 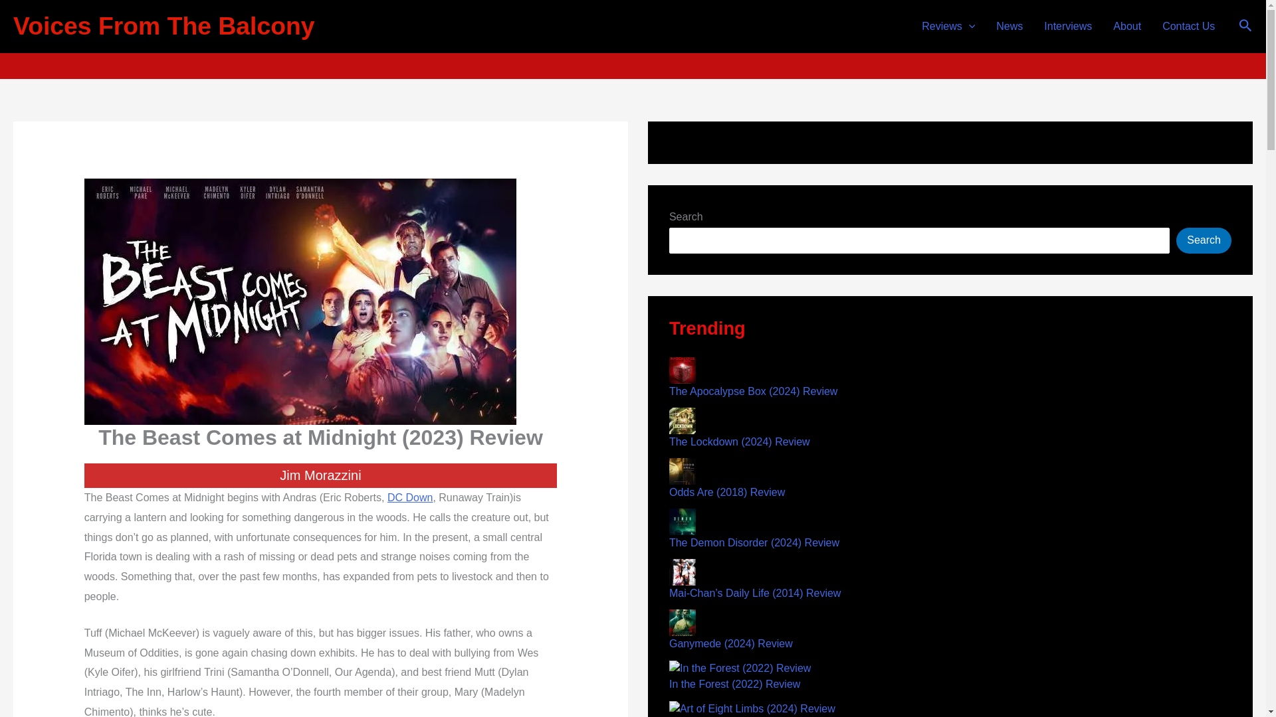 I want to click on Contact Us, so click(x=1188, y=27).